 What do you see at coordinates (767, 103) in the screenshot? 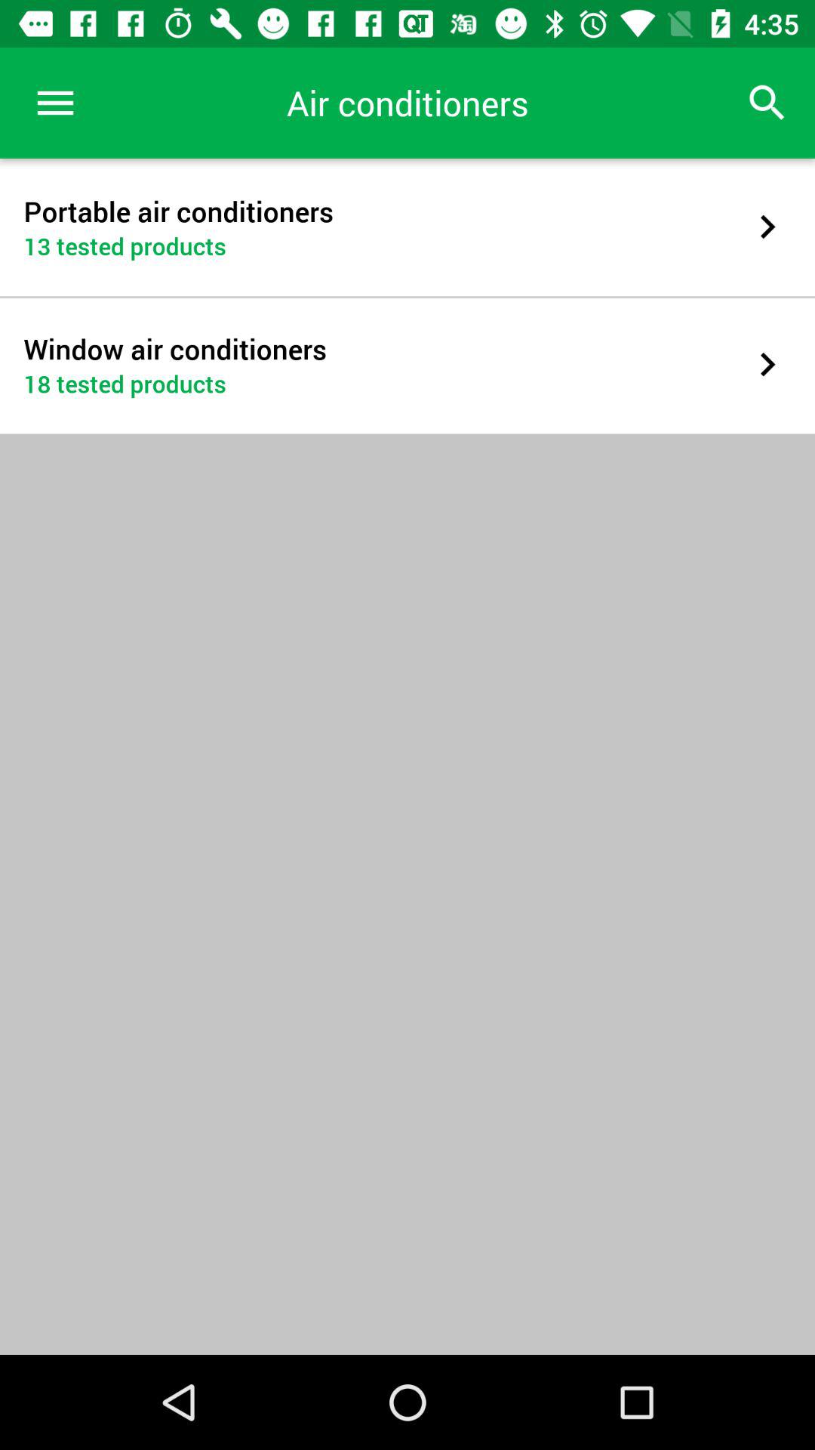
I see `turn off item to the right of the air conditioners item` at bounding box center [767, 103].